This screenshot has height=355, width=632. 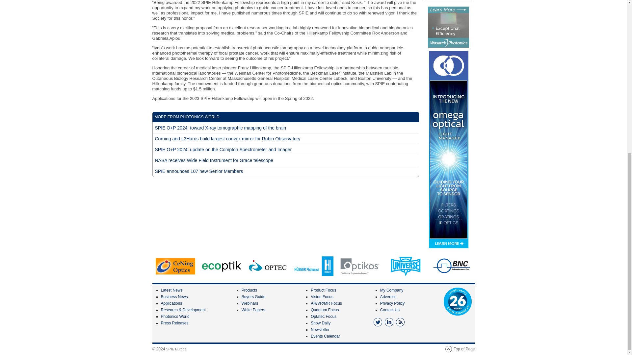 What do you see at coordinates (378, 322) in the screenshot?
I see `Twitter` at bounding box center [378, 322].